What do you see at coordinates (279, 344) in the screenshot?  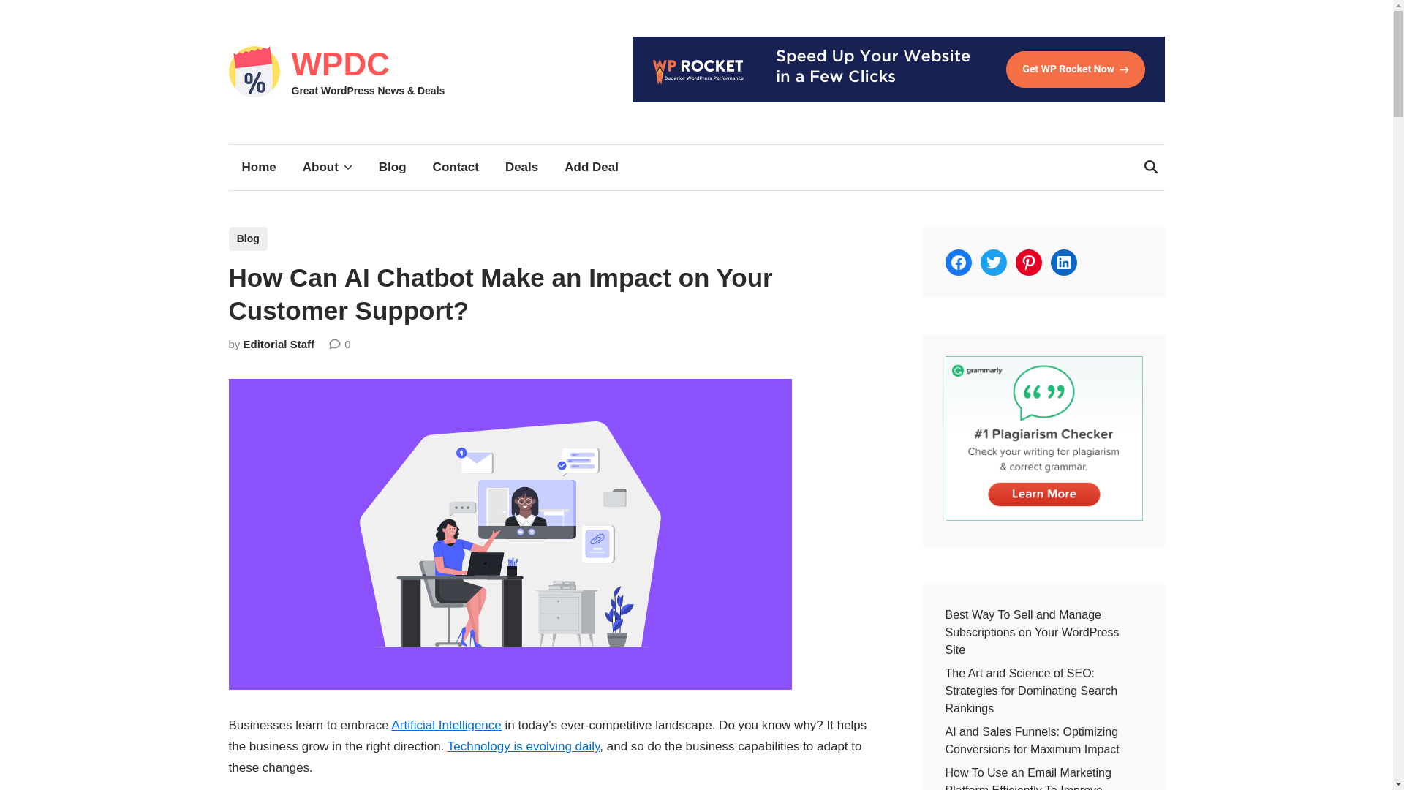 I see `Editorial Staff` at bounding box center [279, 344].